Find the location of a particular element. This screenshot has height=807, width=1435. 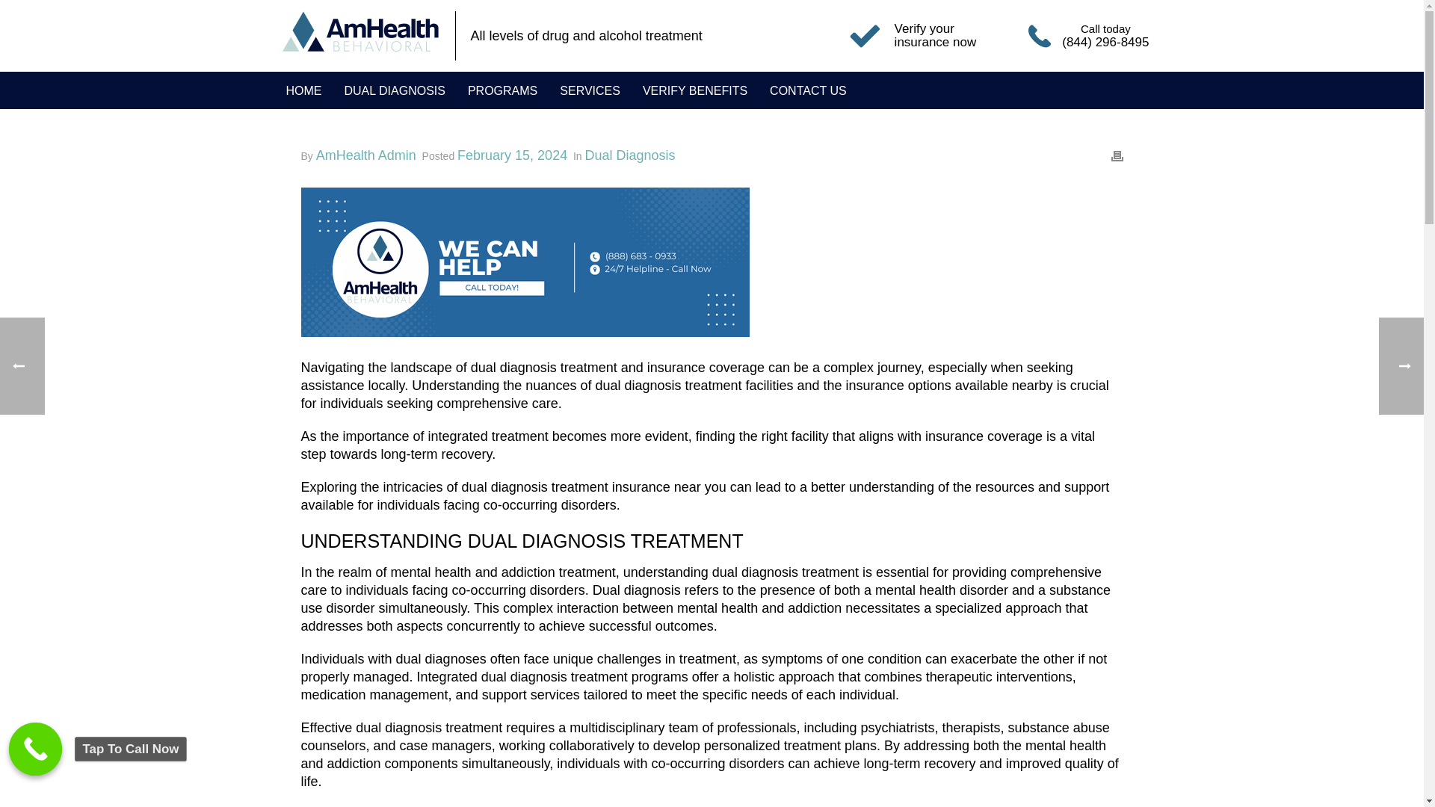

VERIFY BENEFITS is located at coordinates (695, 90).